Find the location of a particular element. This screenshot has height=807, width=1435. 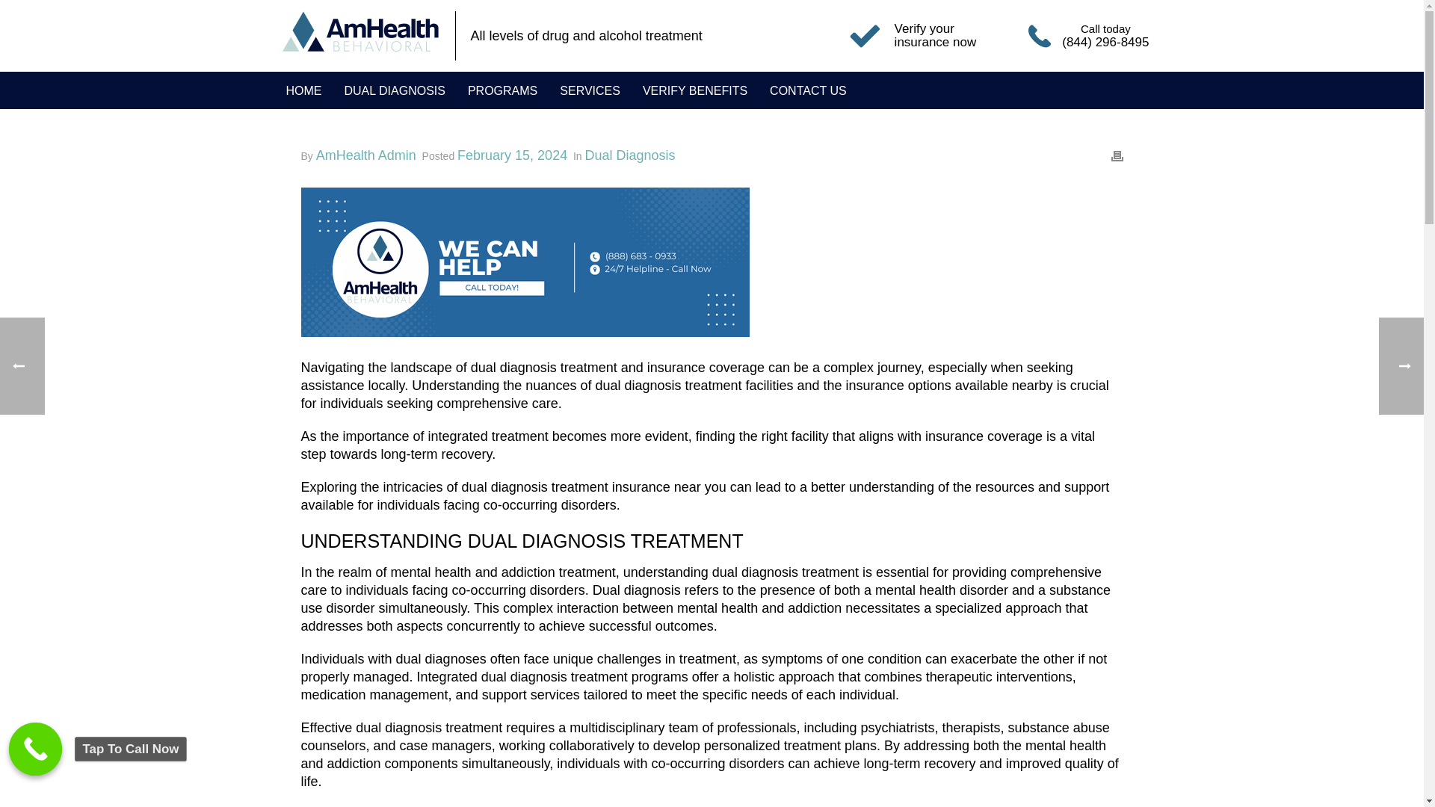

VERIFY BENEFITS is located at coordinates (695, 90).